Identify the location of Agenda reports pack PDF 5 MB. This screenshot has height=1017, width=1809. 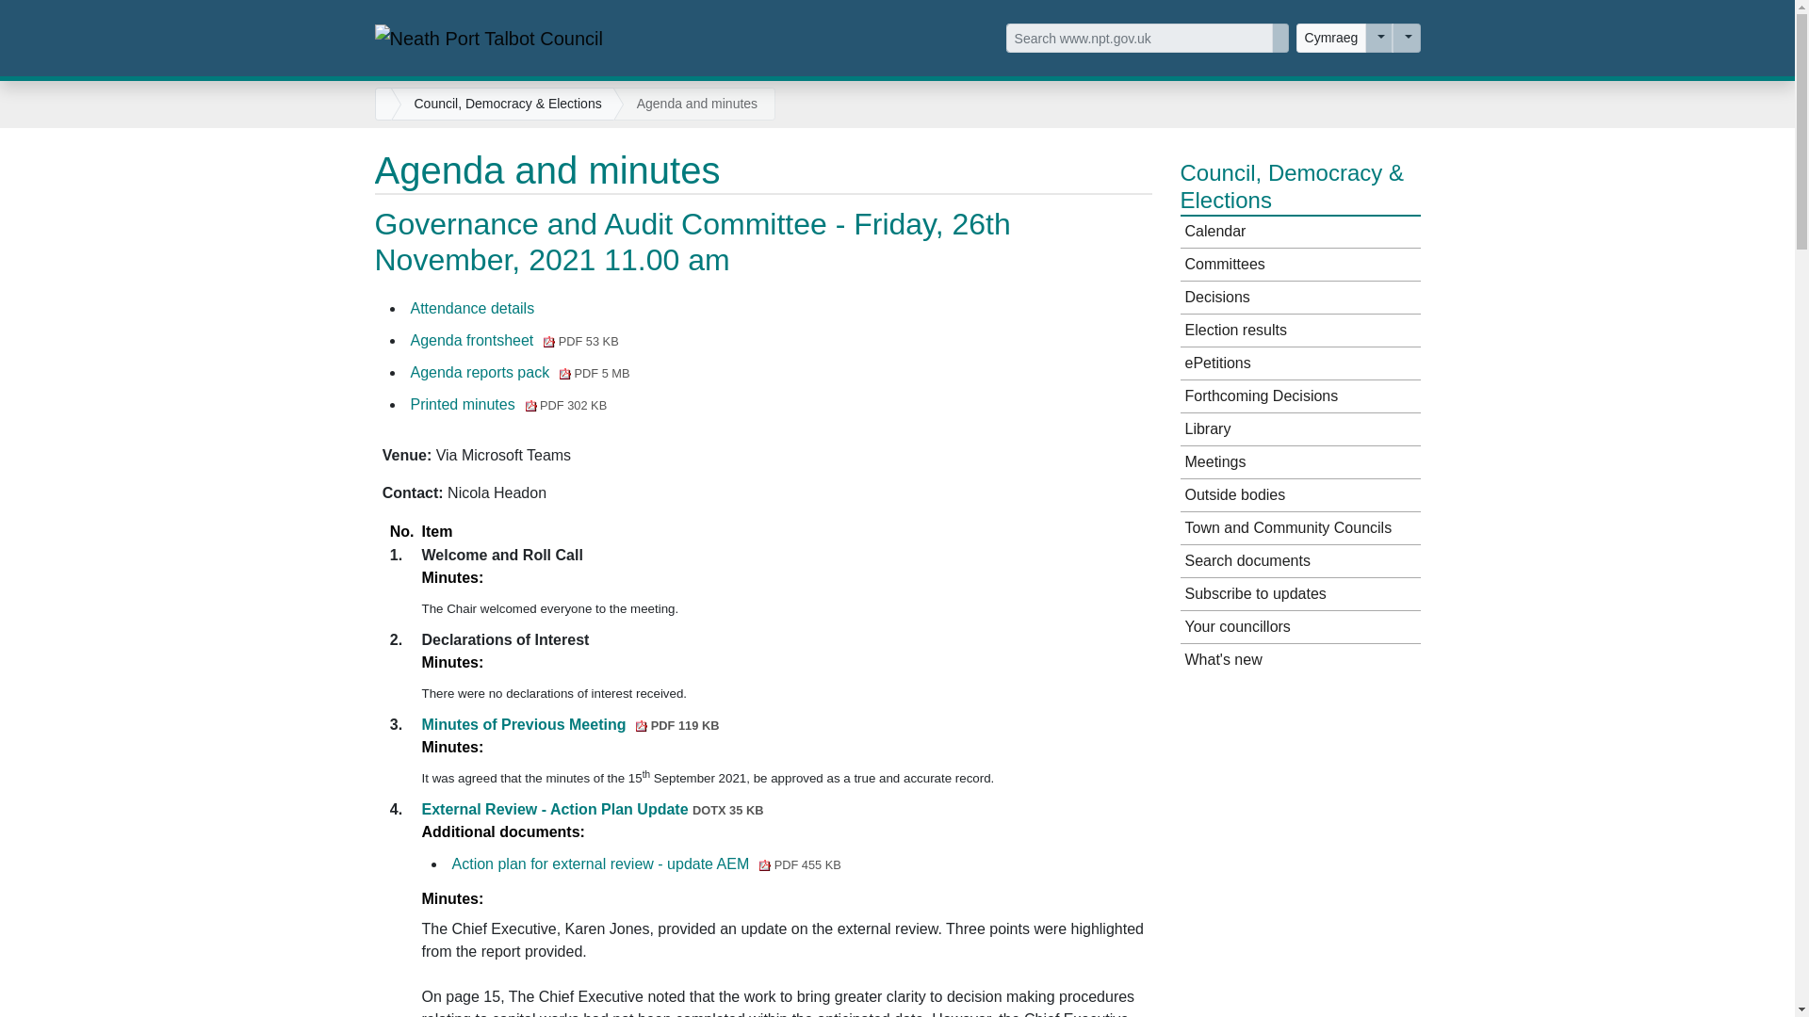
(520, 371).